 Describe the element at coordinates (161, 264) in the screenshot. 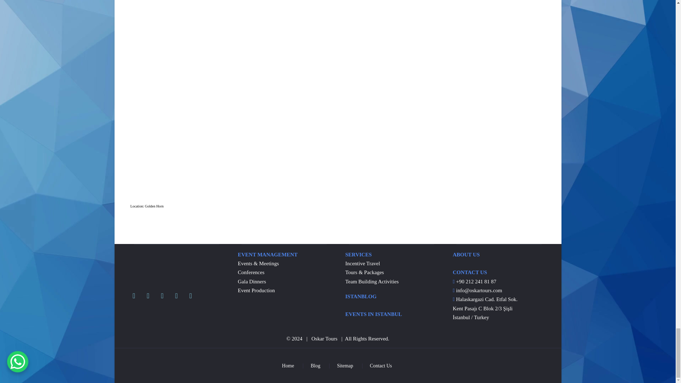

I see `OskarTours logo 1` at that location.